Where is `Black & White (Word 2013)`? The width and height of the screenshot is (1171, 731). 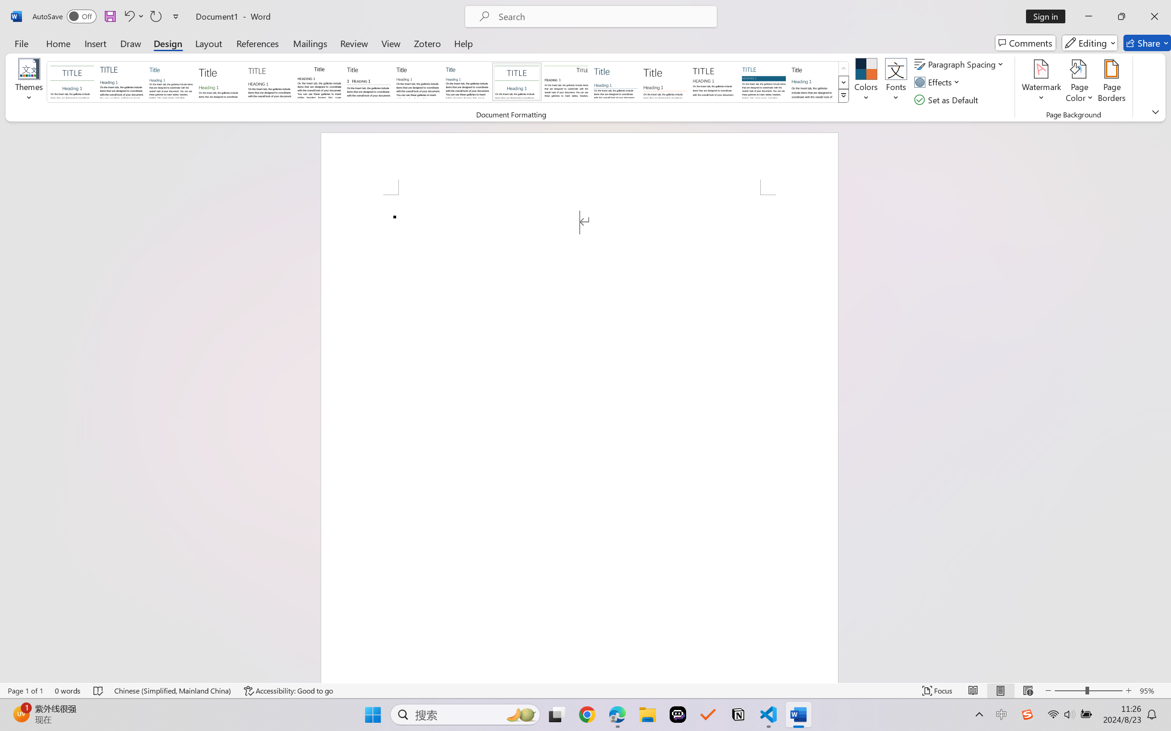
Black & White (Word 2013) is located at coordinates (418, 81).